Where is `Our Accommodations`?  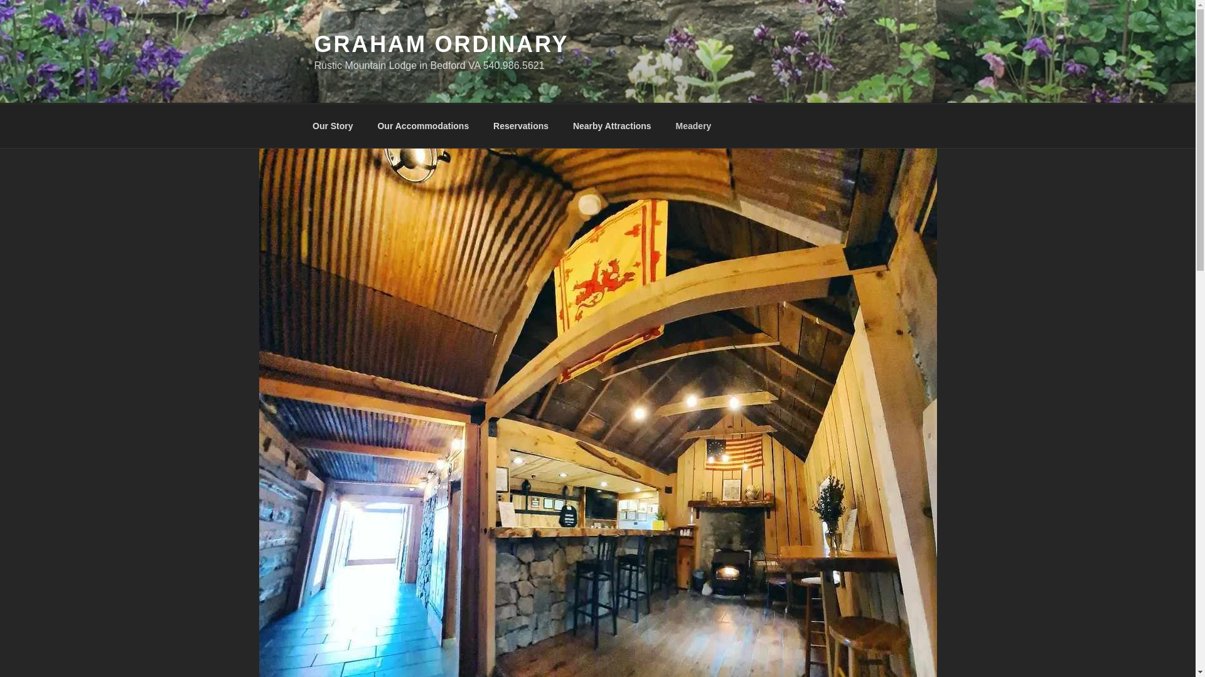 Our Accommodations is located at coordinates (423, 125).